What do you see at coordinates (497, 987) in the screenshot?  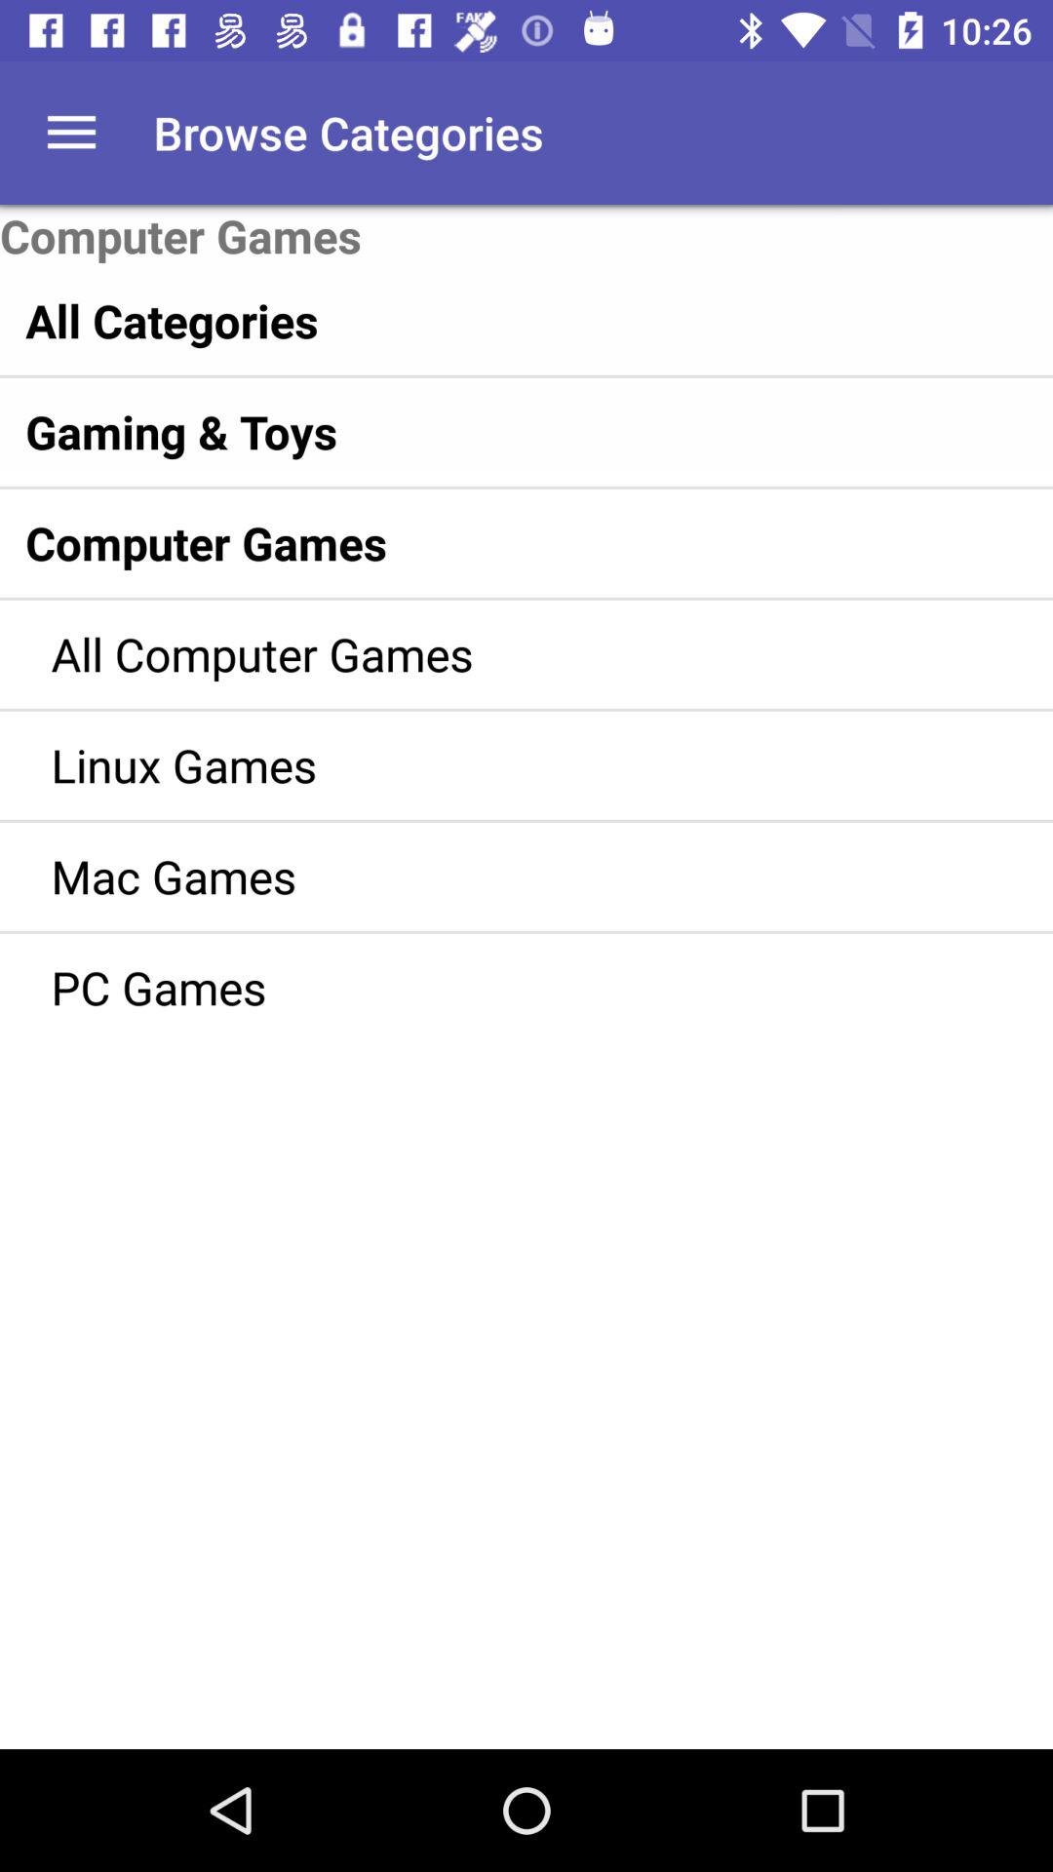 I see `scroll to the pc games icon` at bounding box center [497, 987].